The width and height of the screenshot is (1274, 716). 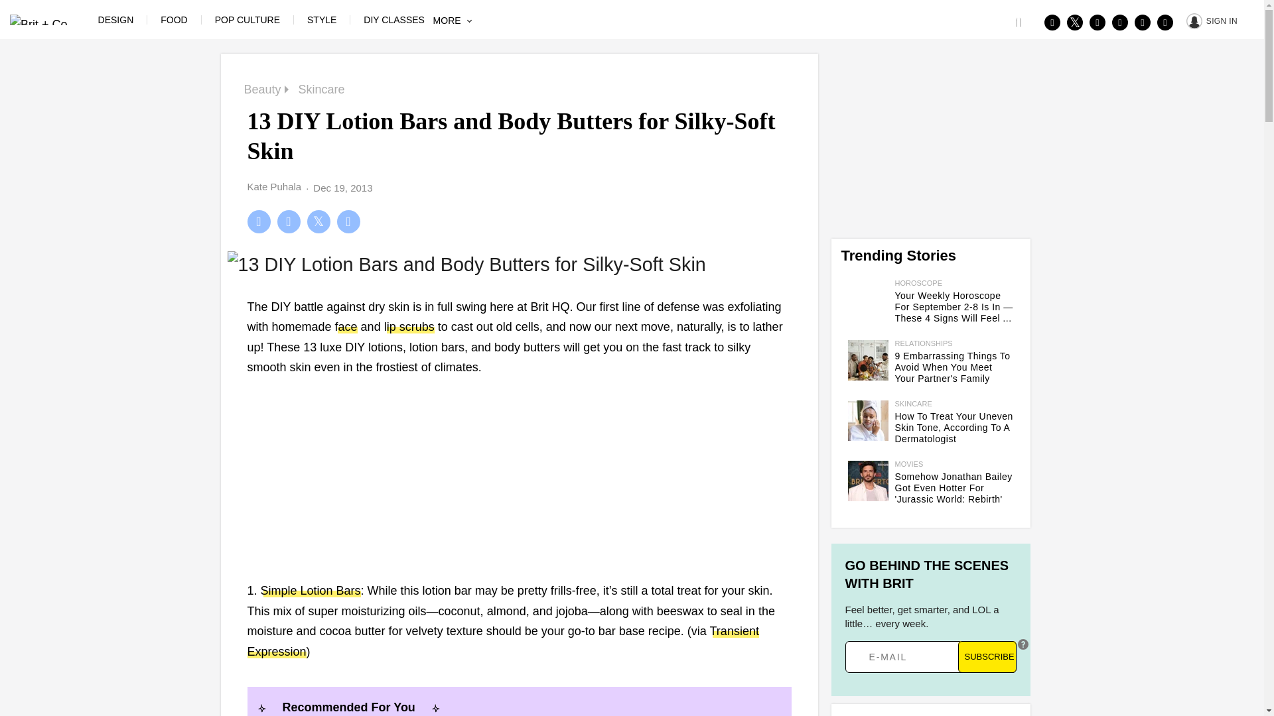 I want to click on DESIGN, so click(x=115, y=19).